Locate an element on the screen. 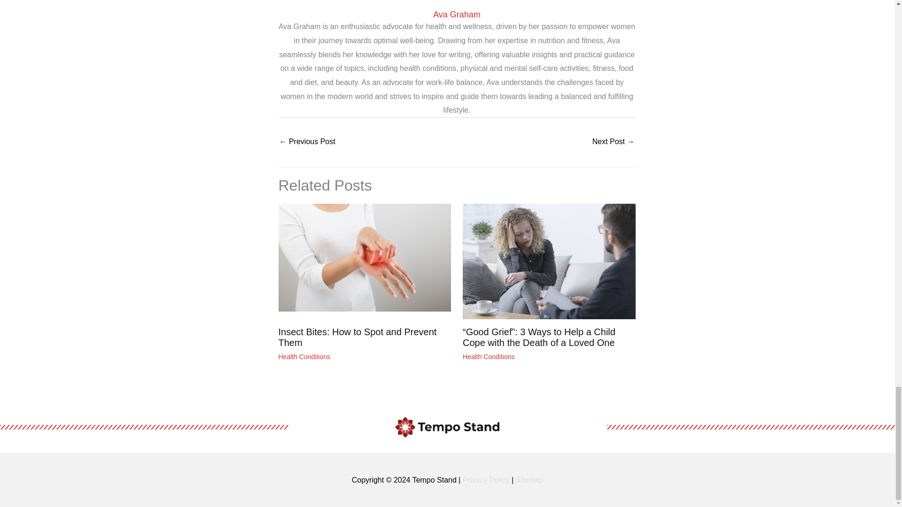 This screenshot has width=902, height=507. Ava Graham is located at coordinates (456, 15).